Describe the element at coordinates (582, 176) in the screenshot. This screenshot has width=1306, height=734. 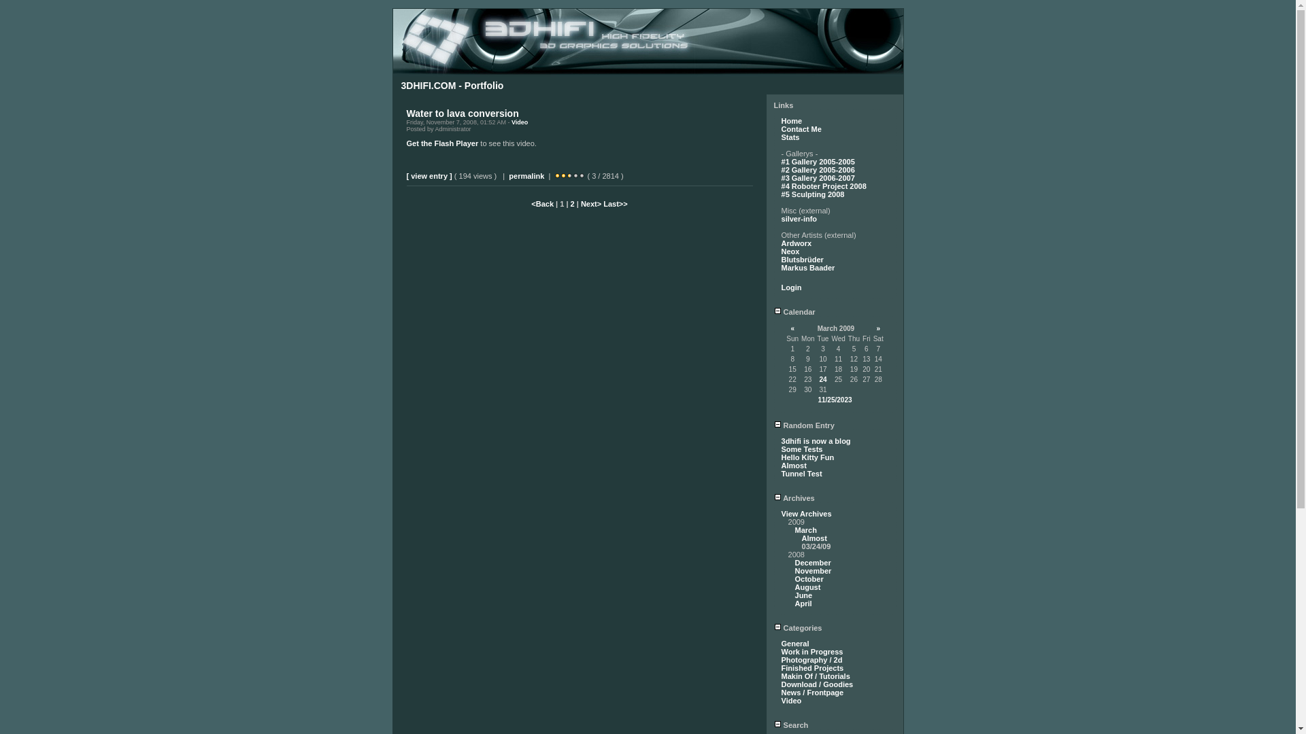
I see `Click to Rate Entry` at that location.